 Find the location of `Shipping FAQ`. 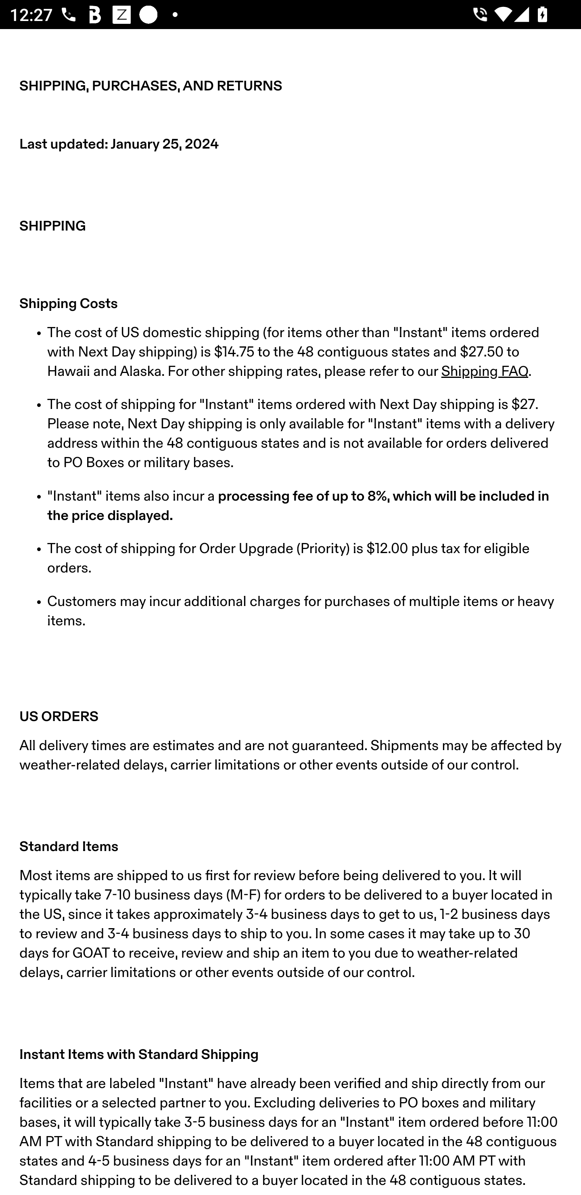

Shipping FAQ is located at coordinates (484, 371).